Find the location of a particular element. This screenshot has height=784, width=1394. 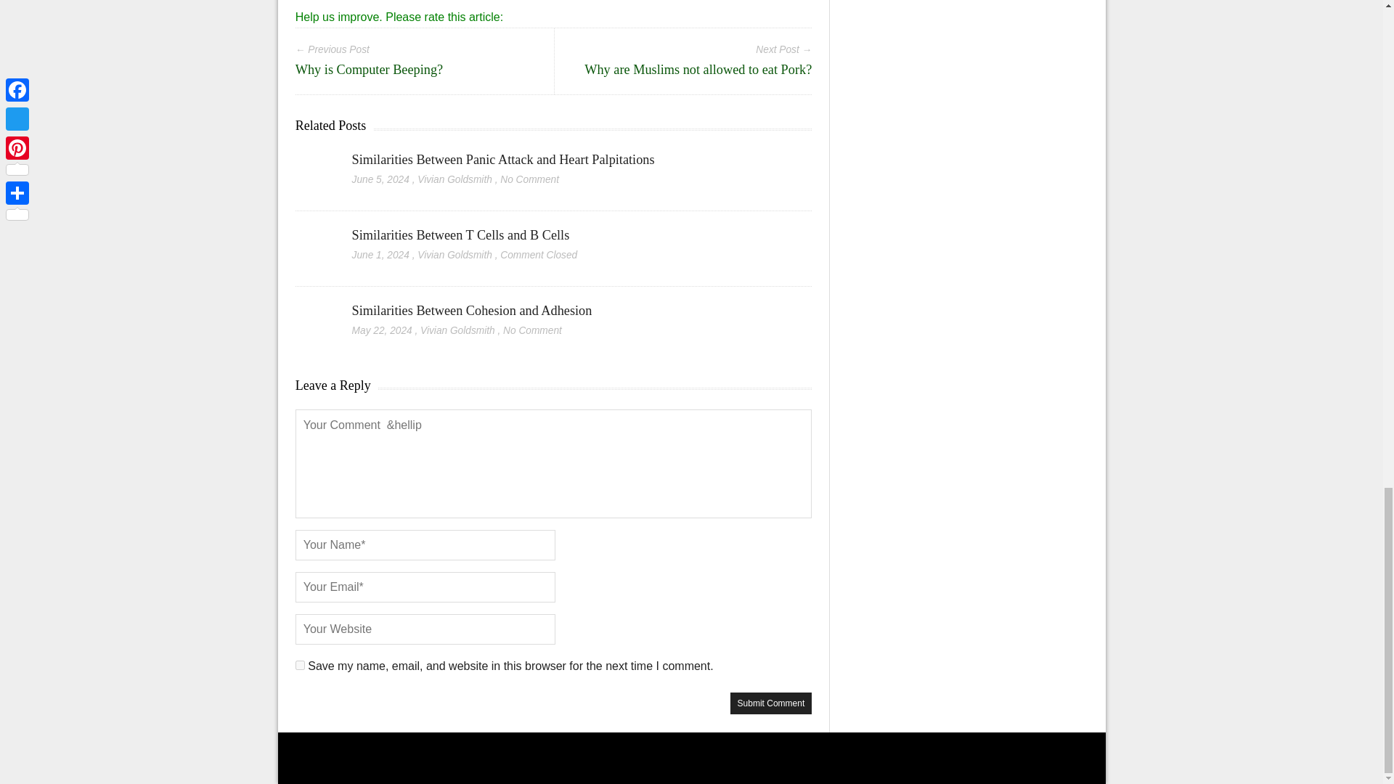

Similarities Between Panic Attack and Heart Palpitations is located at coordinates (315, 160).